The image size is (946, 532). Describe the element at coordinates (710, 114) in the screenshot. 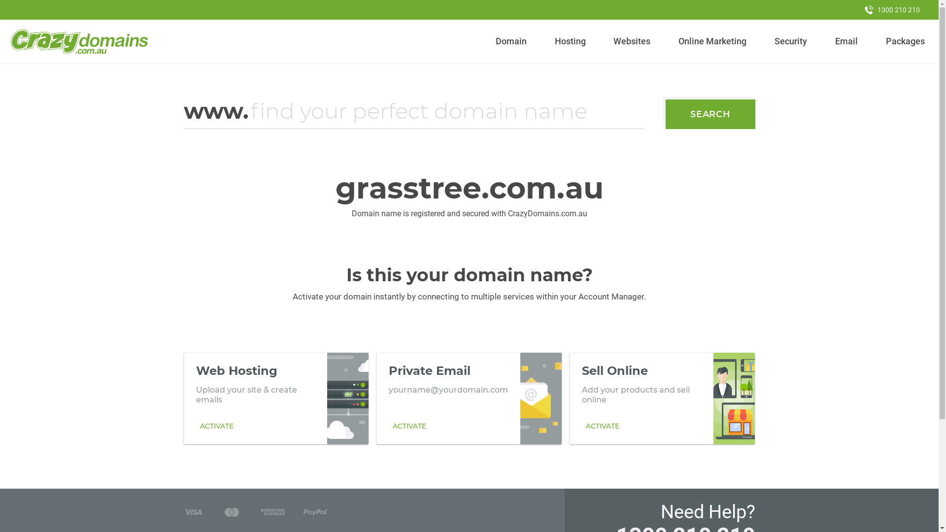

I see `SEARCH` at that location.